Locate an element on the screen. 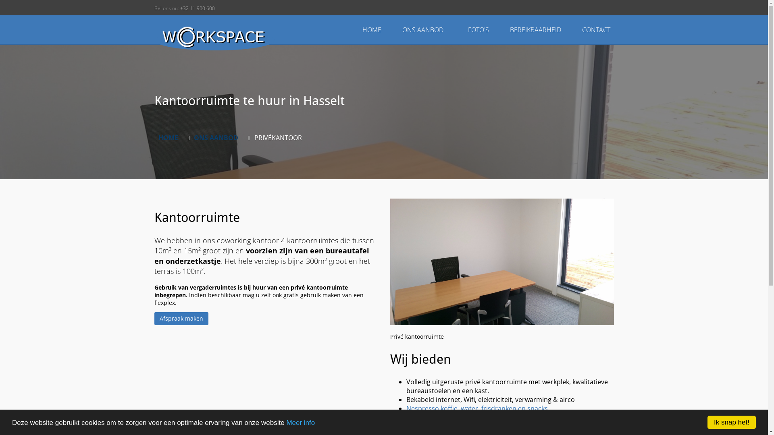 This screenshot has height=435, width=774. Meer info is located at coordinates (301, 423).